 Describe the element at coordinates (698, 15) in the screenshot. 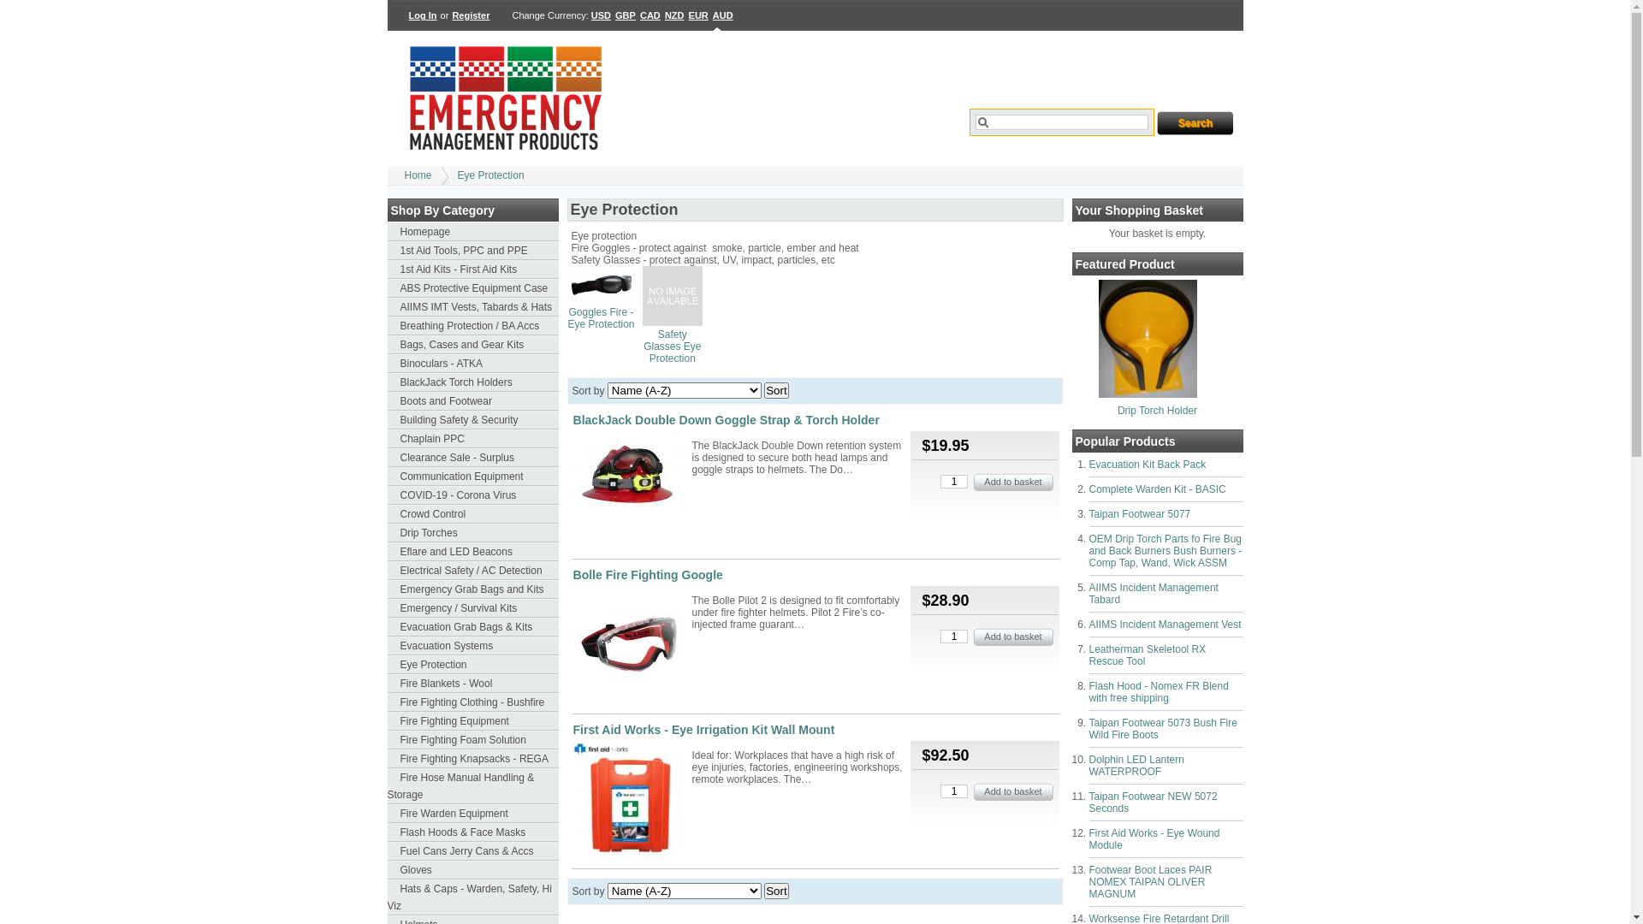

I see `EUR` at that location.